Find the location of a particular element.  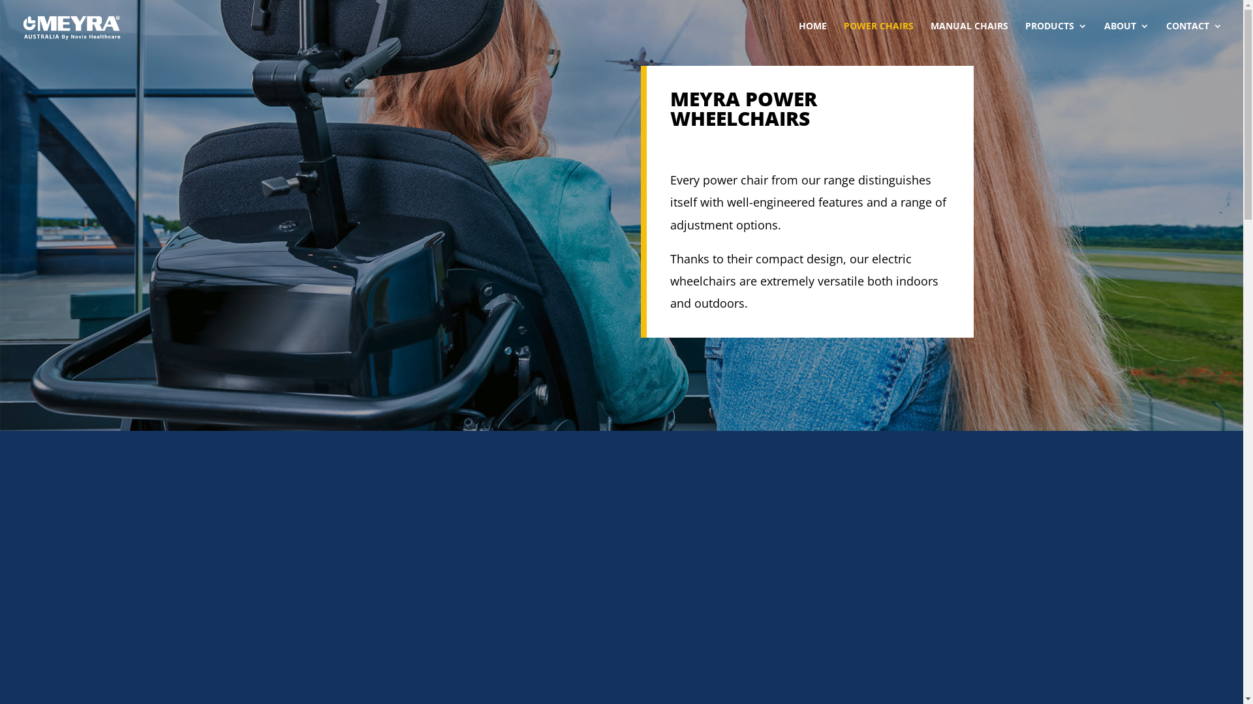

ABOUT is located at coordinates (1126, 37).